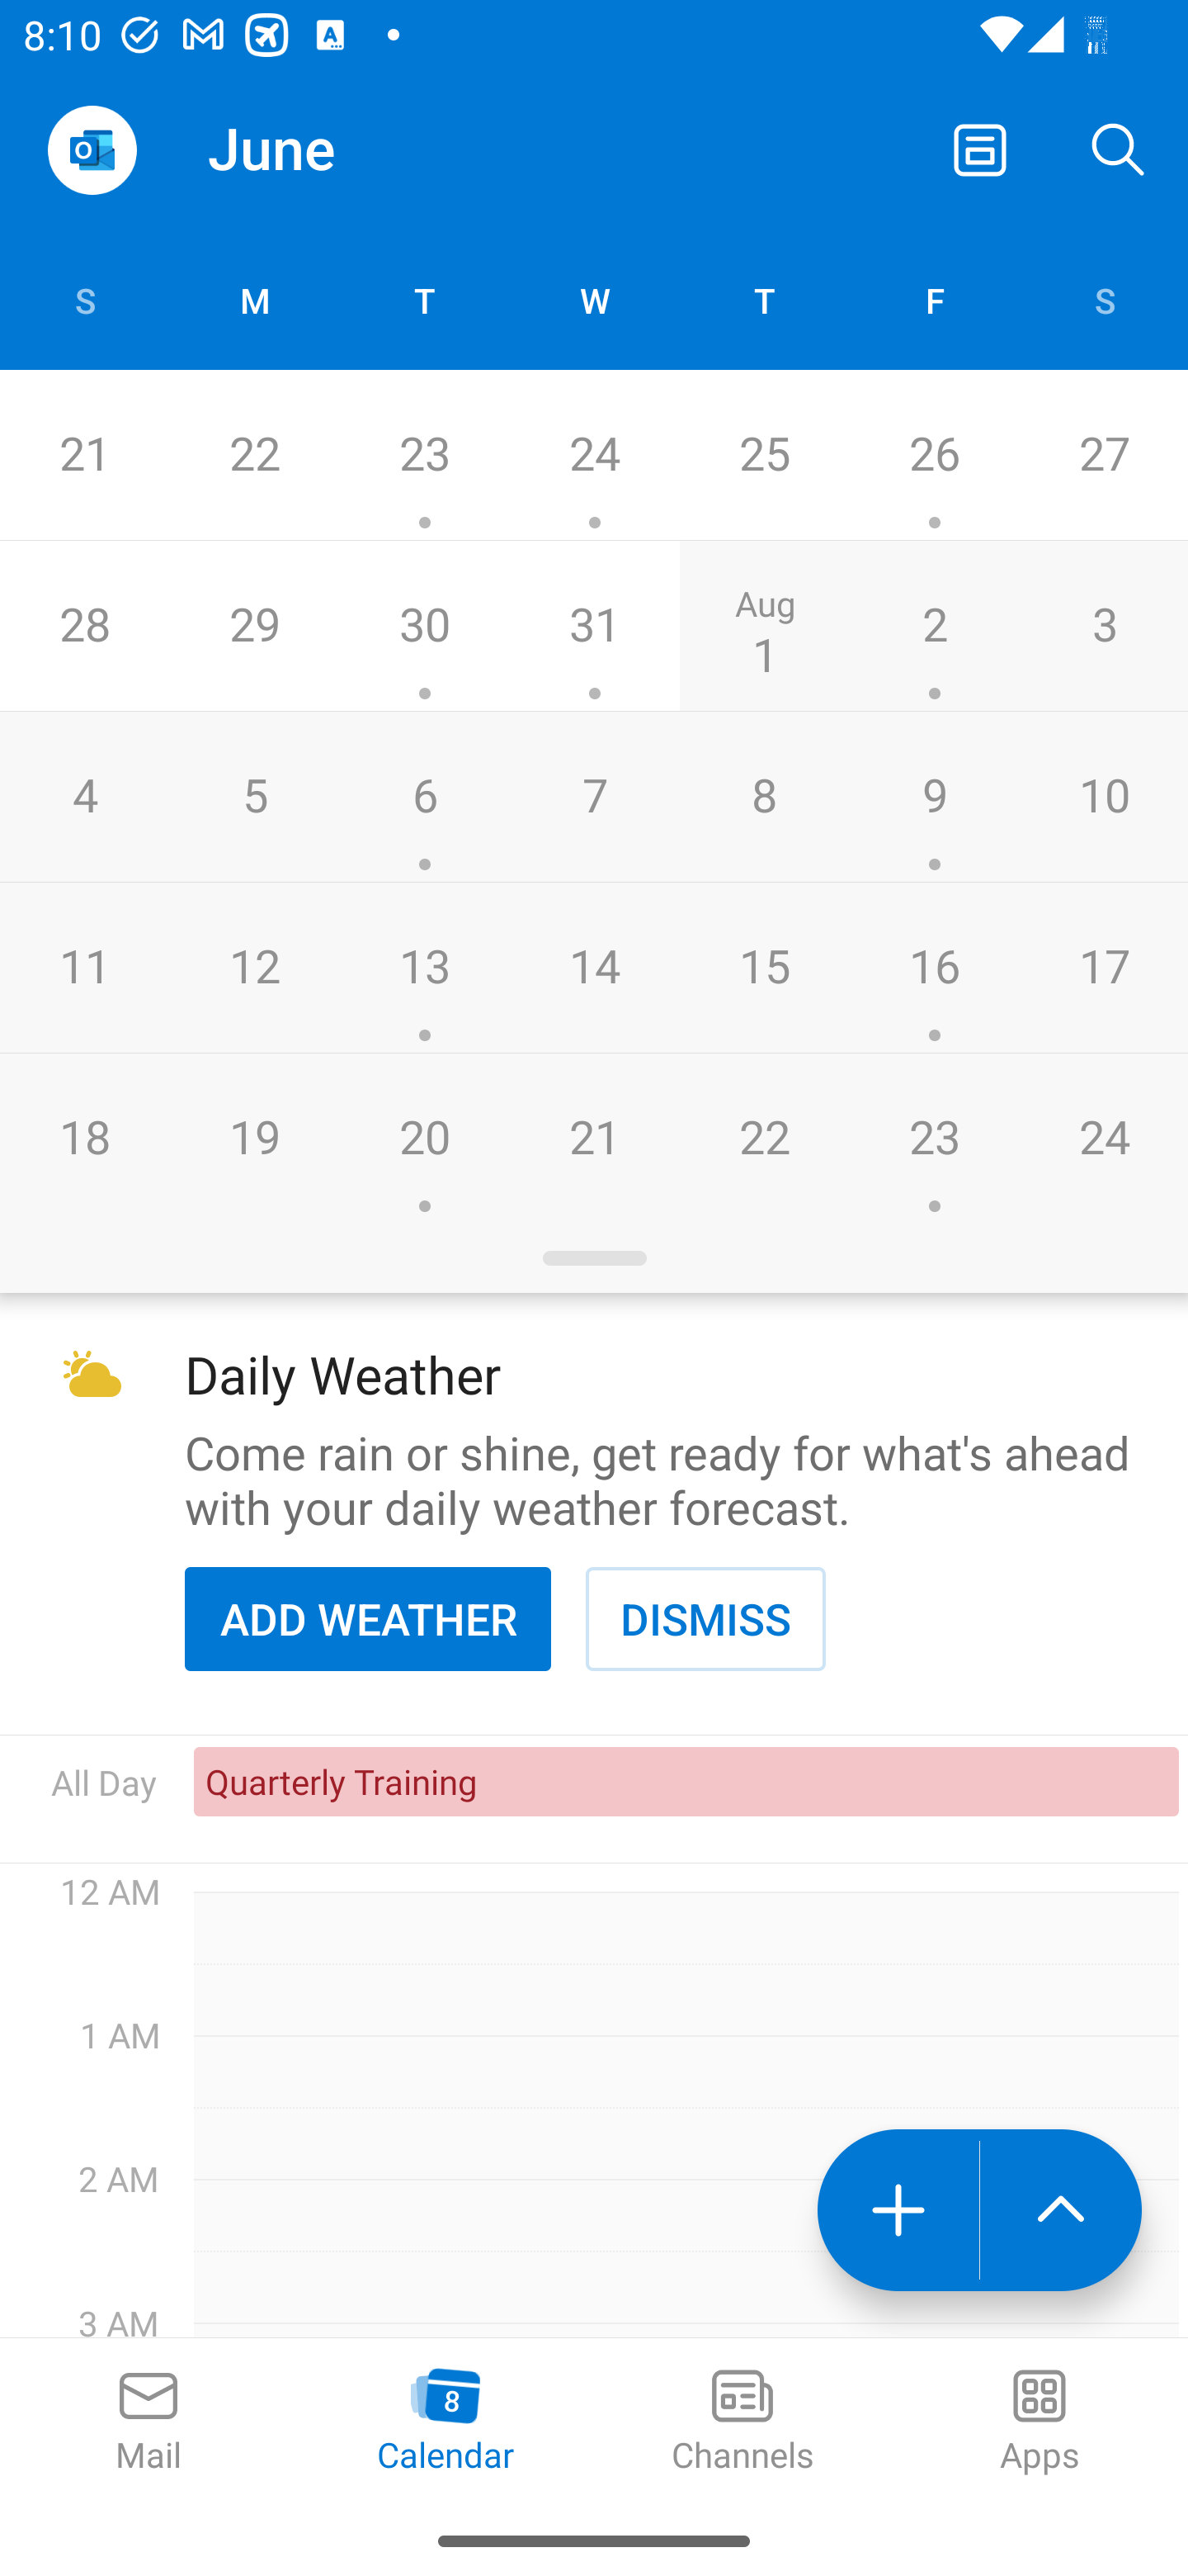 The height and width of the screenshot is (2576, 1188). Describe the element at coordinates (84, 796) in the screenshot. I see `4 Sunday, August 4` at that location.